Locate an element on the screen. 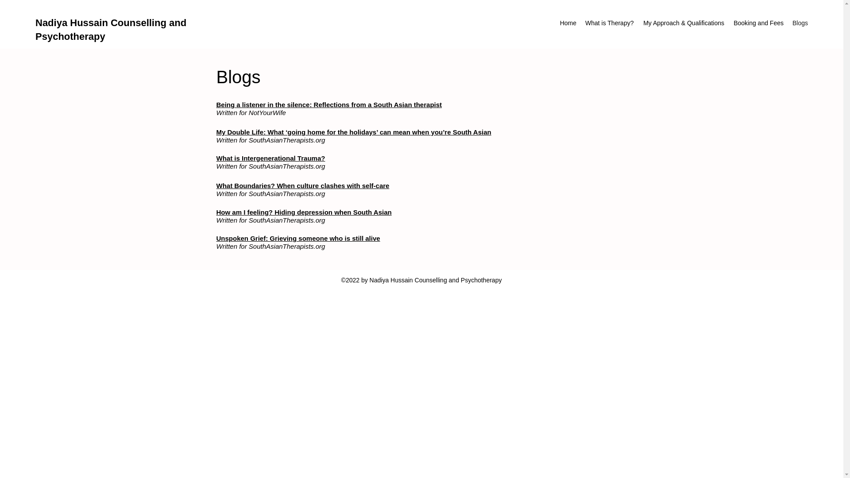 The height and width of the screenshot is (478, 850). What is Therapy? is located at coordinates (608, 23).